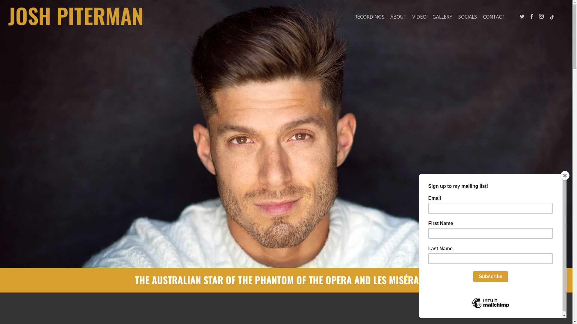 The width and height of the screenshot is (577, 324). I want to click on INSTAGRAM, so click(541, 16).